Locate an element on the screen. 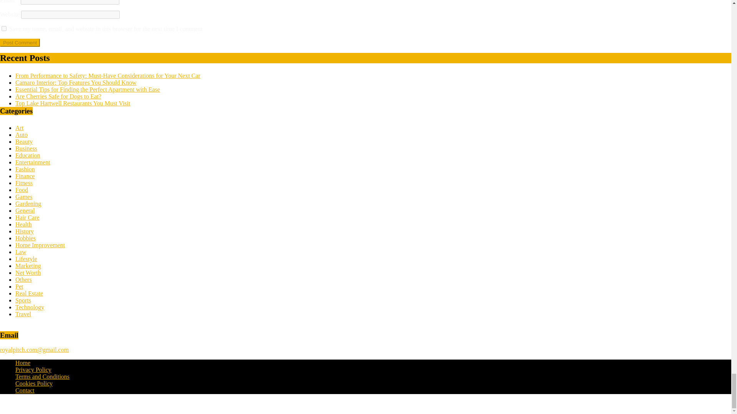 Image resolution: width=737 pixels, height=414 pixels. Post Comment is located at coordinates (20, 43).